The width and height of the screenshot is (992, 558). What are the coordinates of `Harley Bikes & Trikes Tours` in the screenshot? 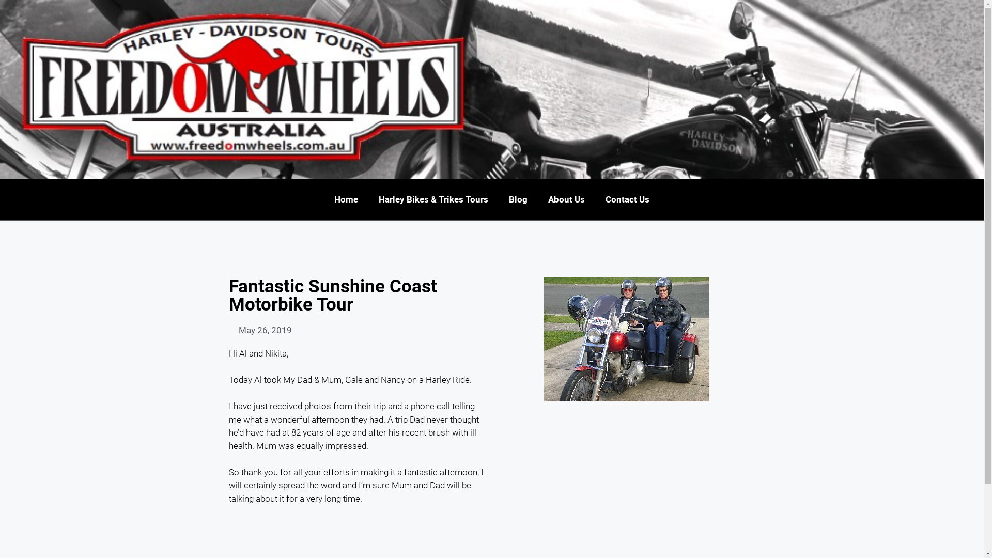 It's located at (433, 199).